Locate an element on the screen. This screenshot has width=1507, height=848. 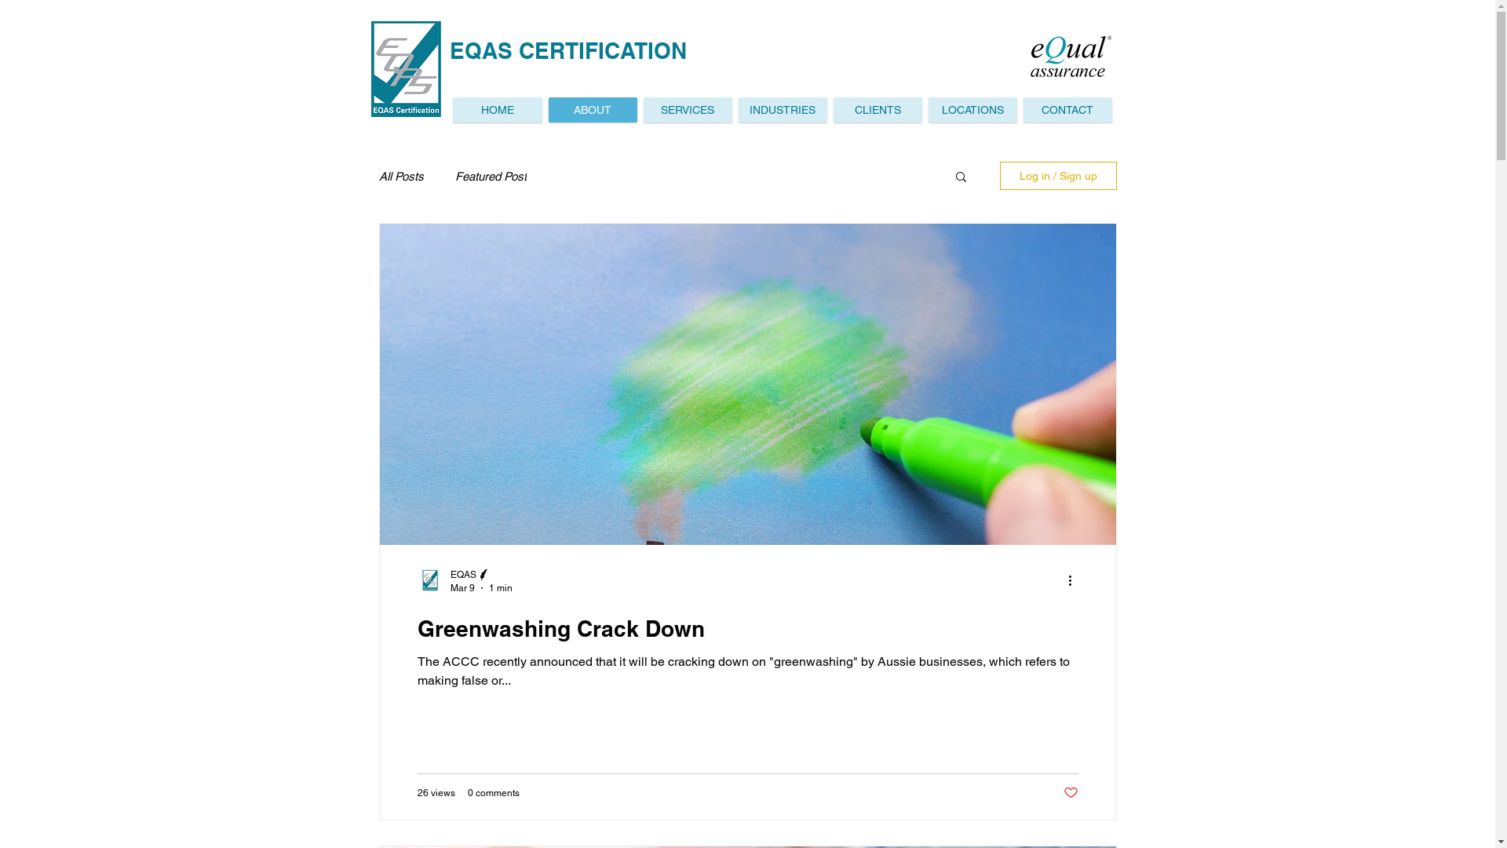
0 comments is located at coordinates (494, 793).